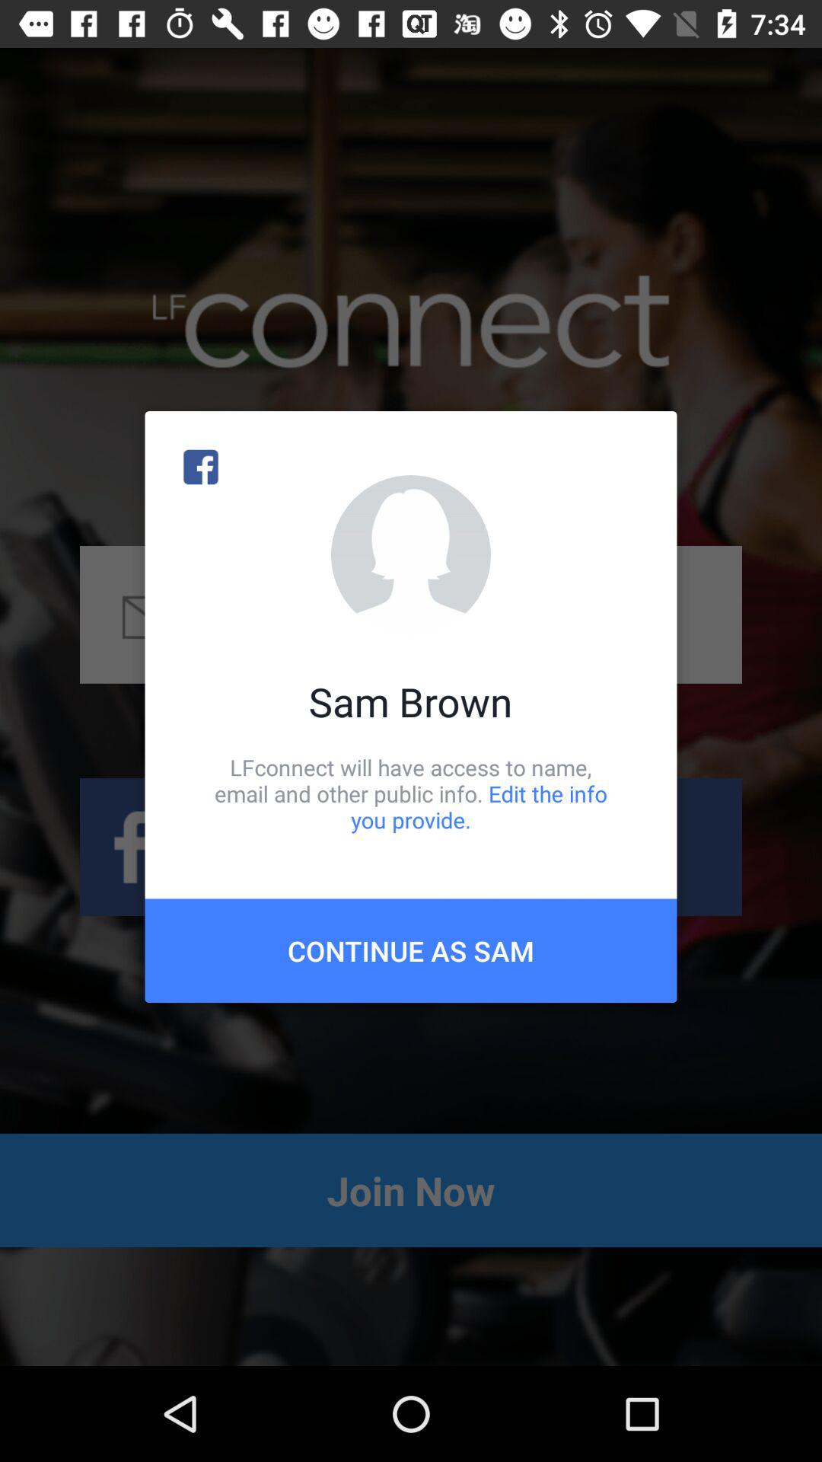 The height and width of the screenshot is (1462, 822). I want to click on tap the item above the continue as sam, so click(411, 793).